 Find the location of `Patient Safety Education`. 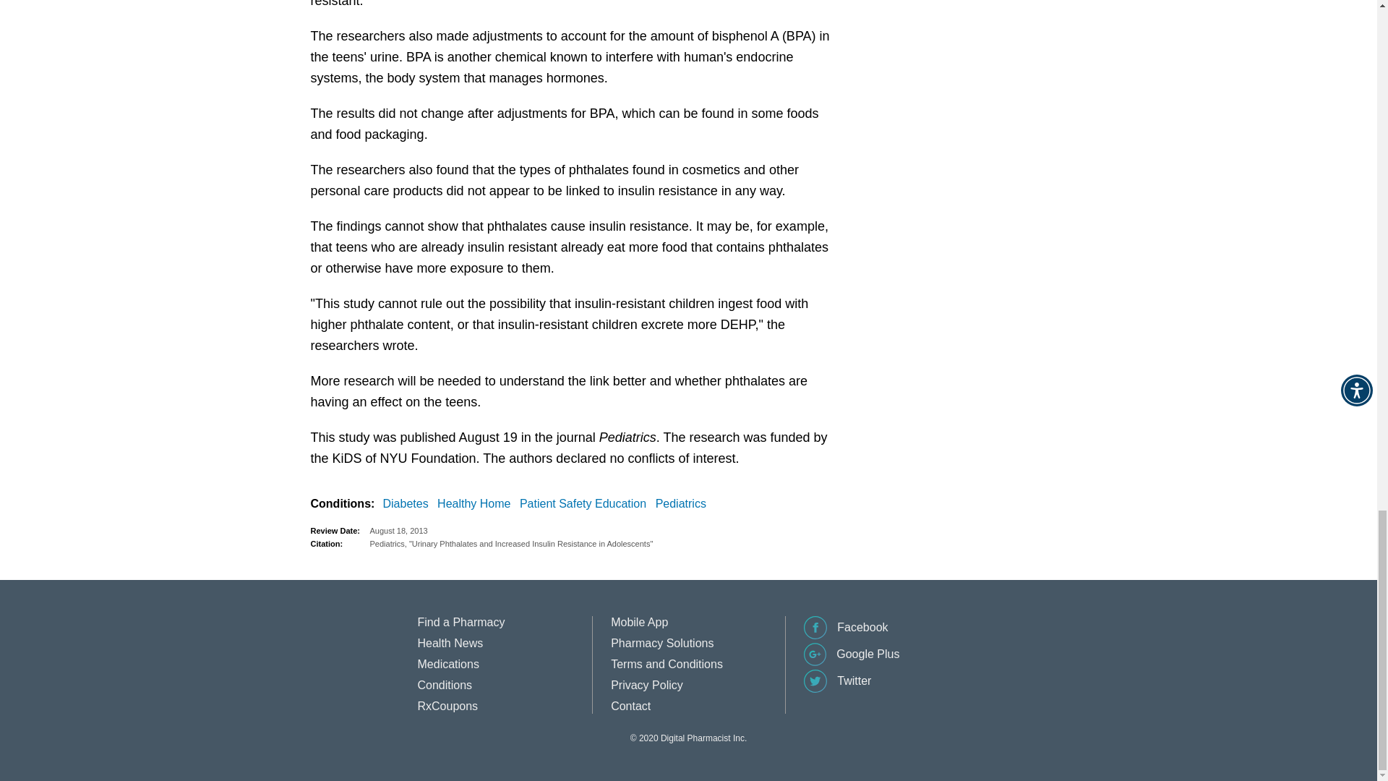

Patient Safety Education is located at coordinates (586, 503).